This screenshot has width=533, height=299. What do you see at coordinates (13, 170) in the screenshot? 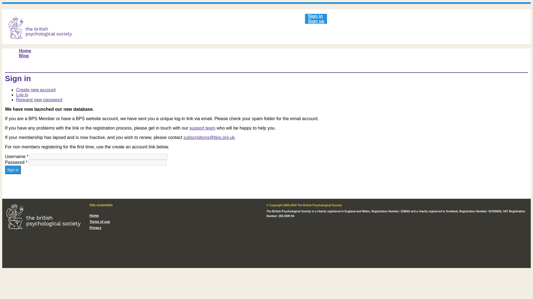
I see `Sign in` at bounding box center [13, 170].